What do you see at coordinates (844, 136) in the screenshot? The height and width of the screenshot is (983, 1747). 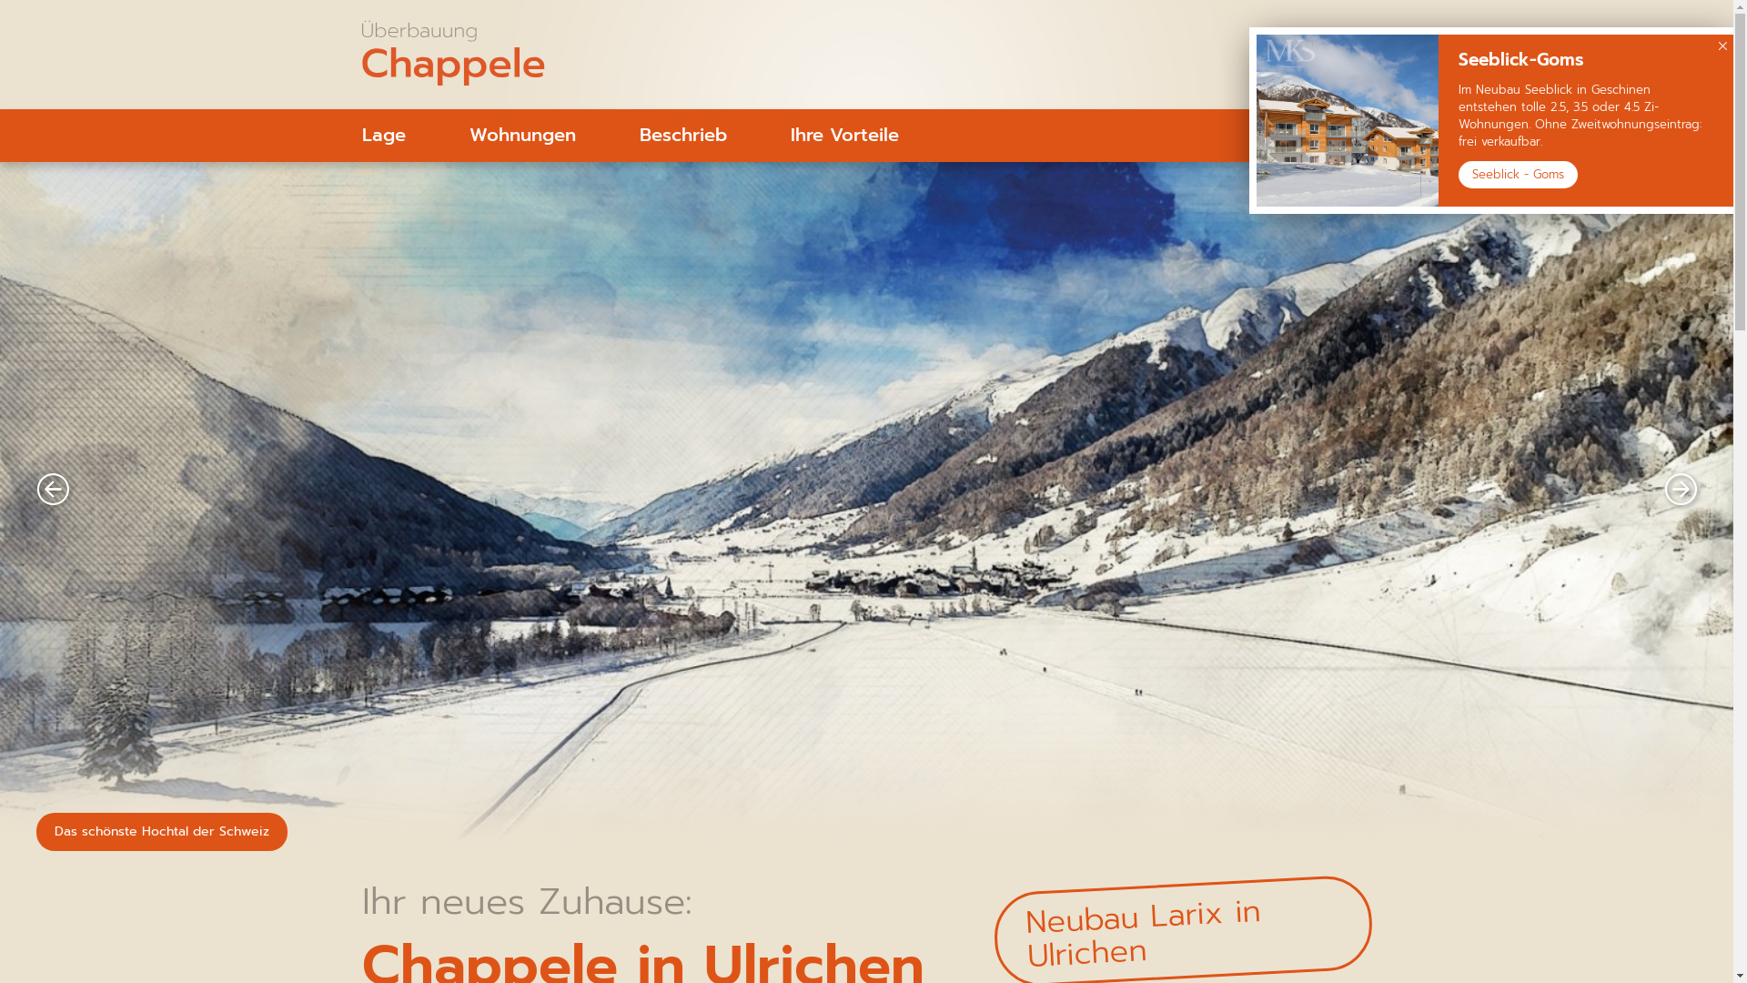 I see `Ihre Vorteile` at bounding box center [844, 136].